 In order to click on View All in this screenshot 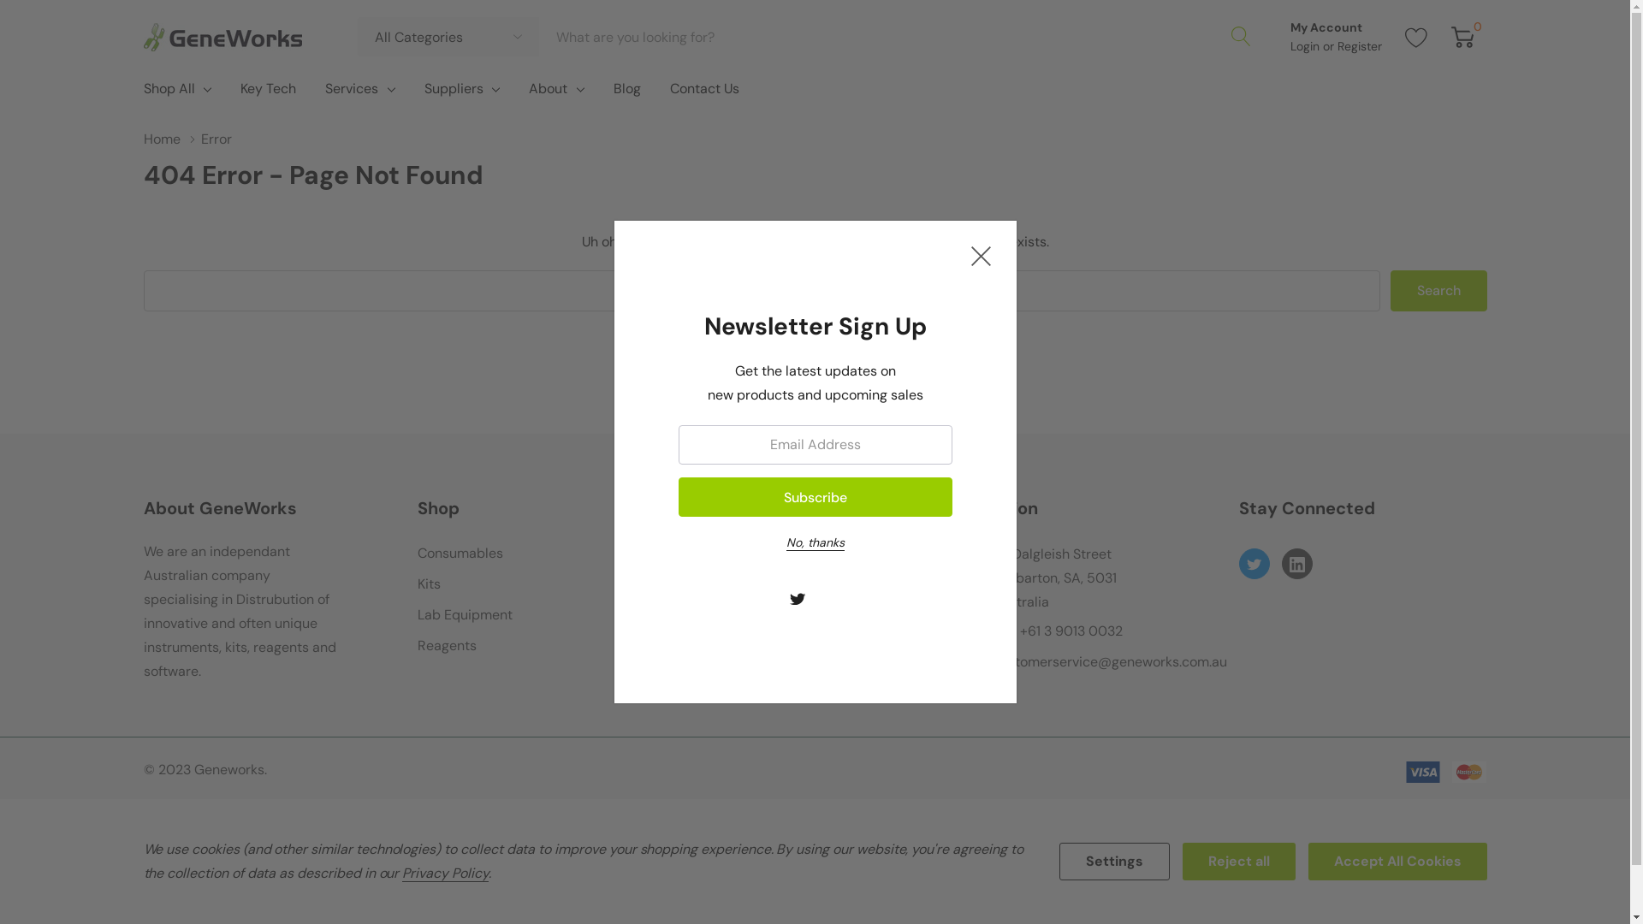, I will do `click(717, 677)`.